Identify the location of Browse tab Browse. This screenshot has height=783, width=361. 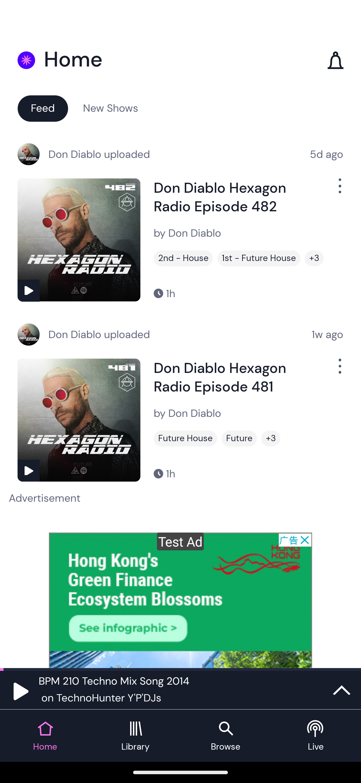
(226, 736).